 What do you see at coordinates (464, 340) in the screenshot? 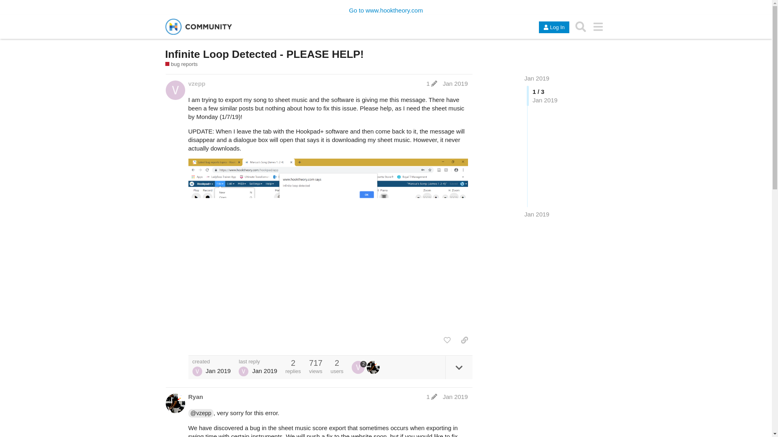
I see `copy a link to this post to clipboard` at bounding box center [464, 340].